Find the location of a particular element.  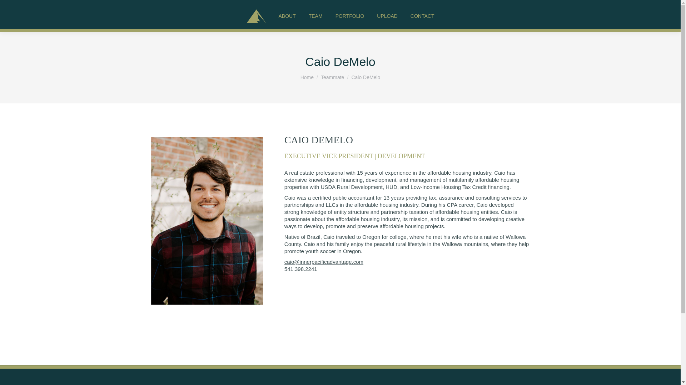

Teammate is located at coordinates (332, 77).